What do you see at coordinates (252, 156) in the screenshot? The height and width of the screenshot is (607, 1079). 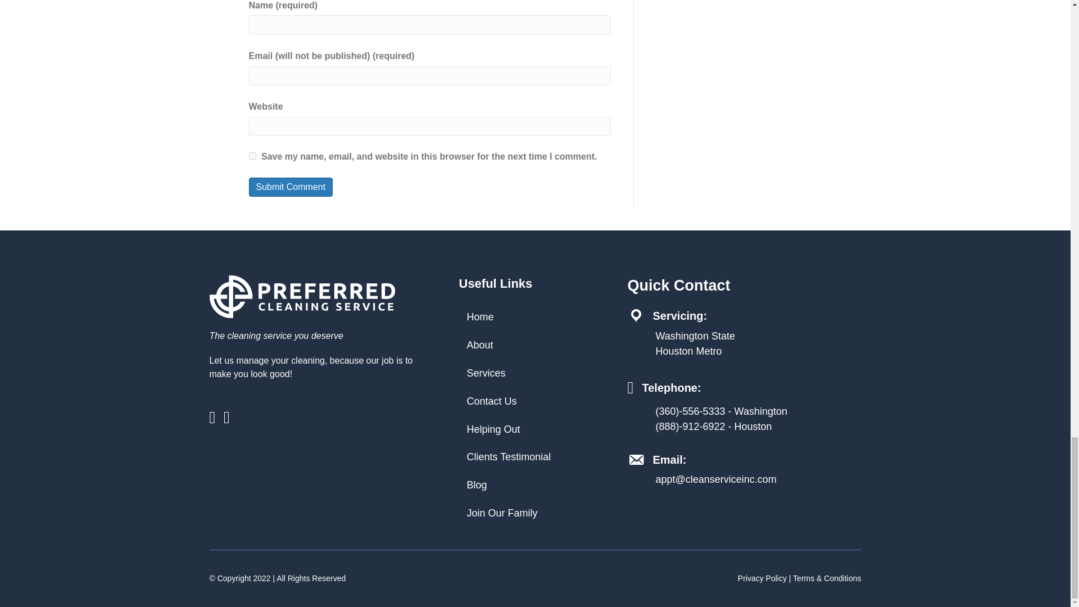 I see `yes` at bounding box center [252, 156].